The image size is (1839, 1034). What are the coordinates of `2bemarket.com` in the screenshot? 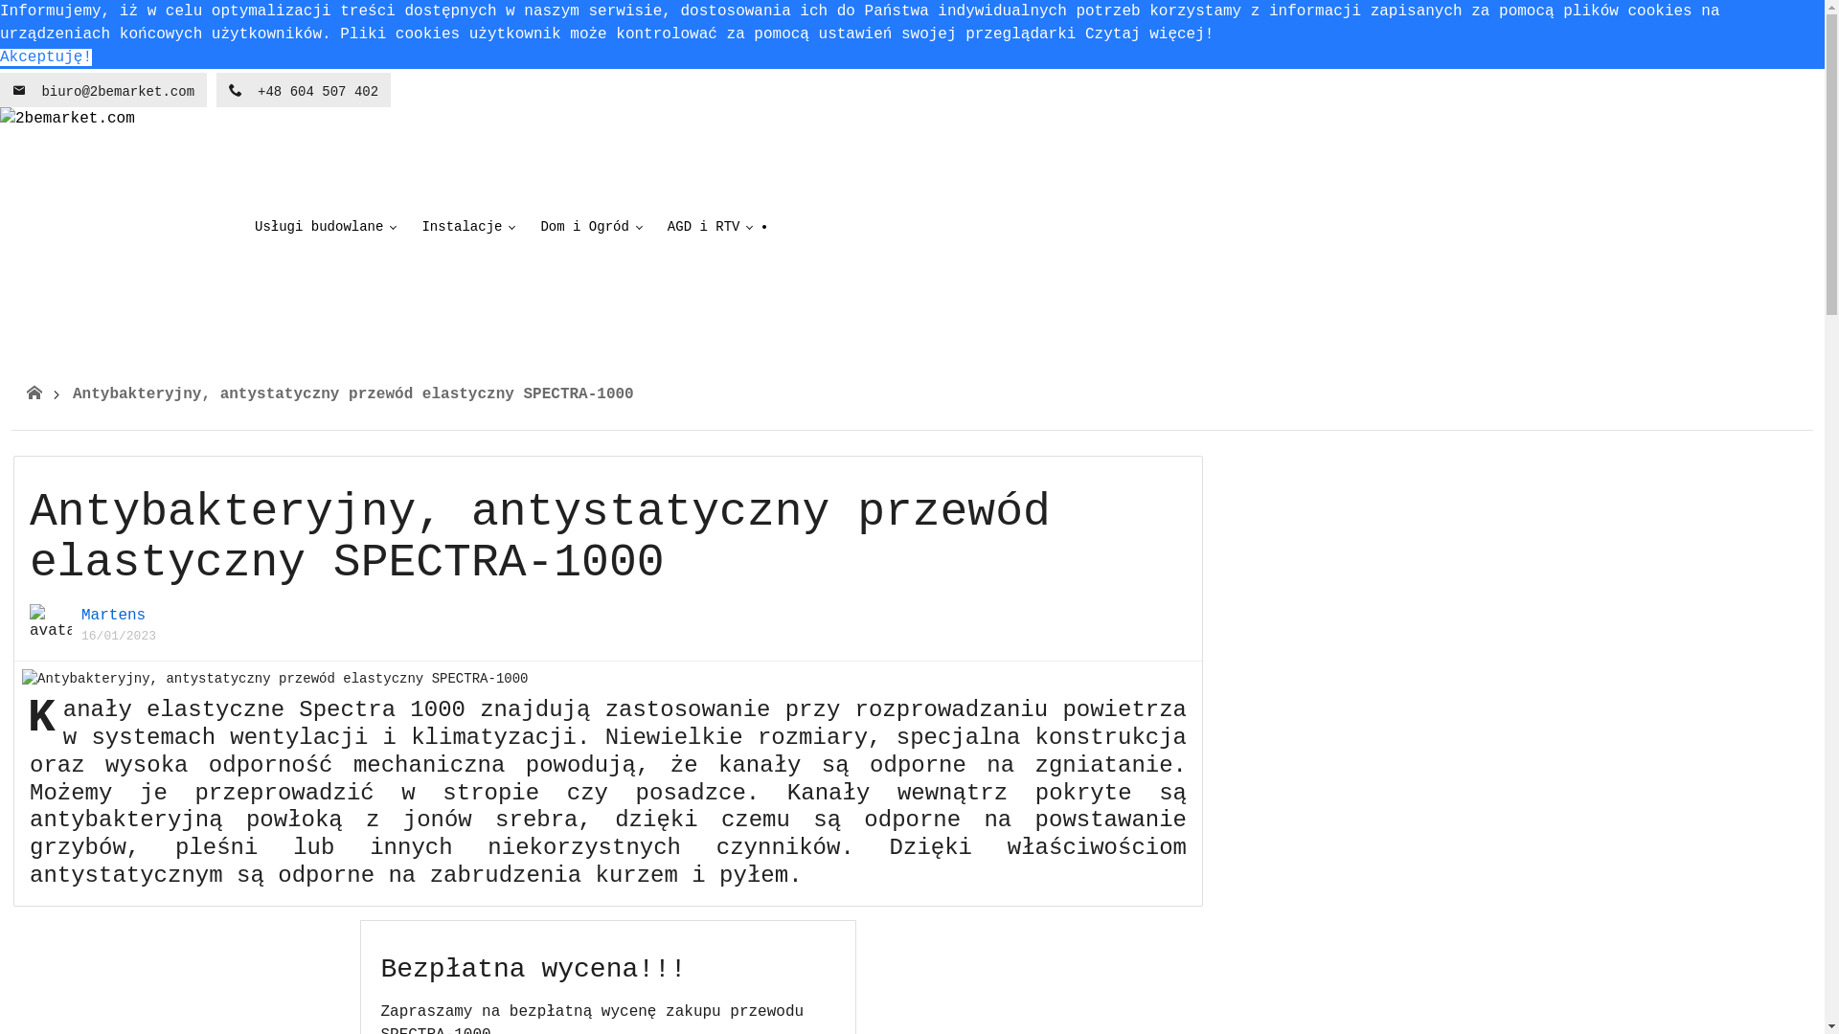 It's located at (120, 227).